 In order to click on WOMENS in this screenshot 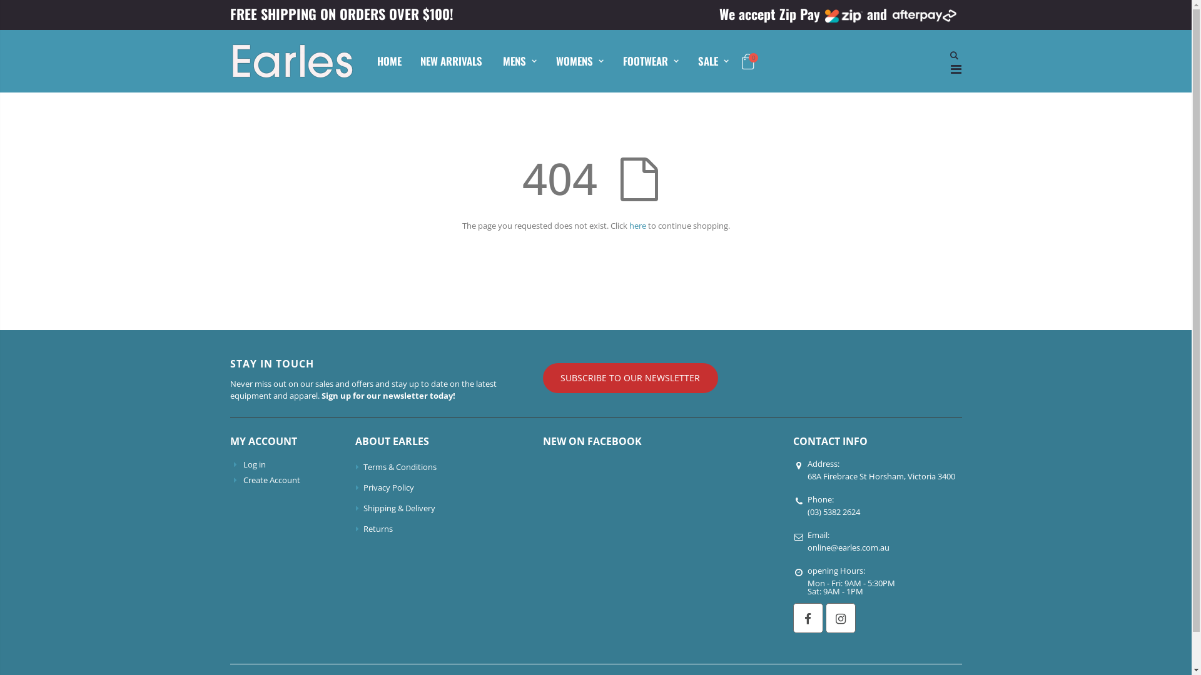, I will do `click(579, 61)`.